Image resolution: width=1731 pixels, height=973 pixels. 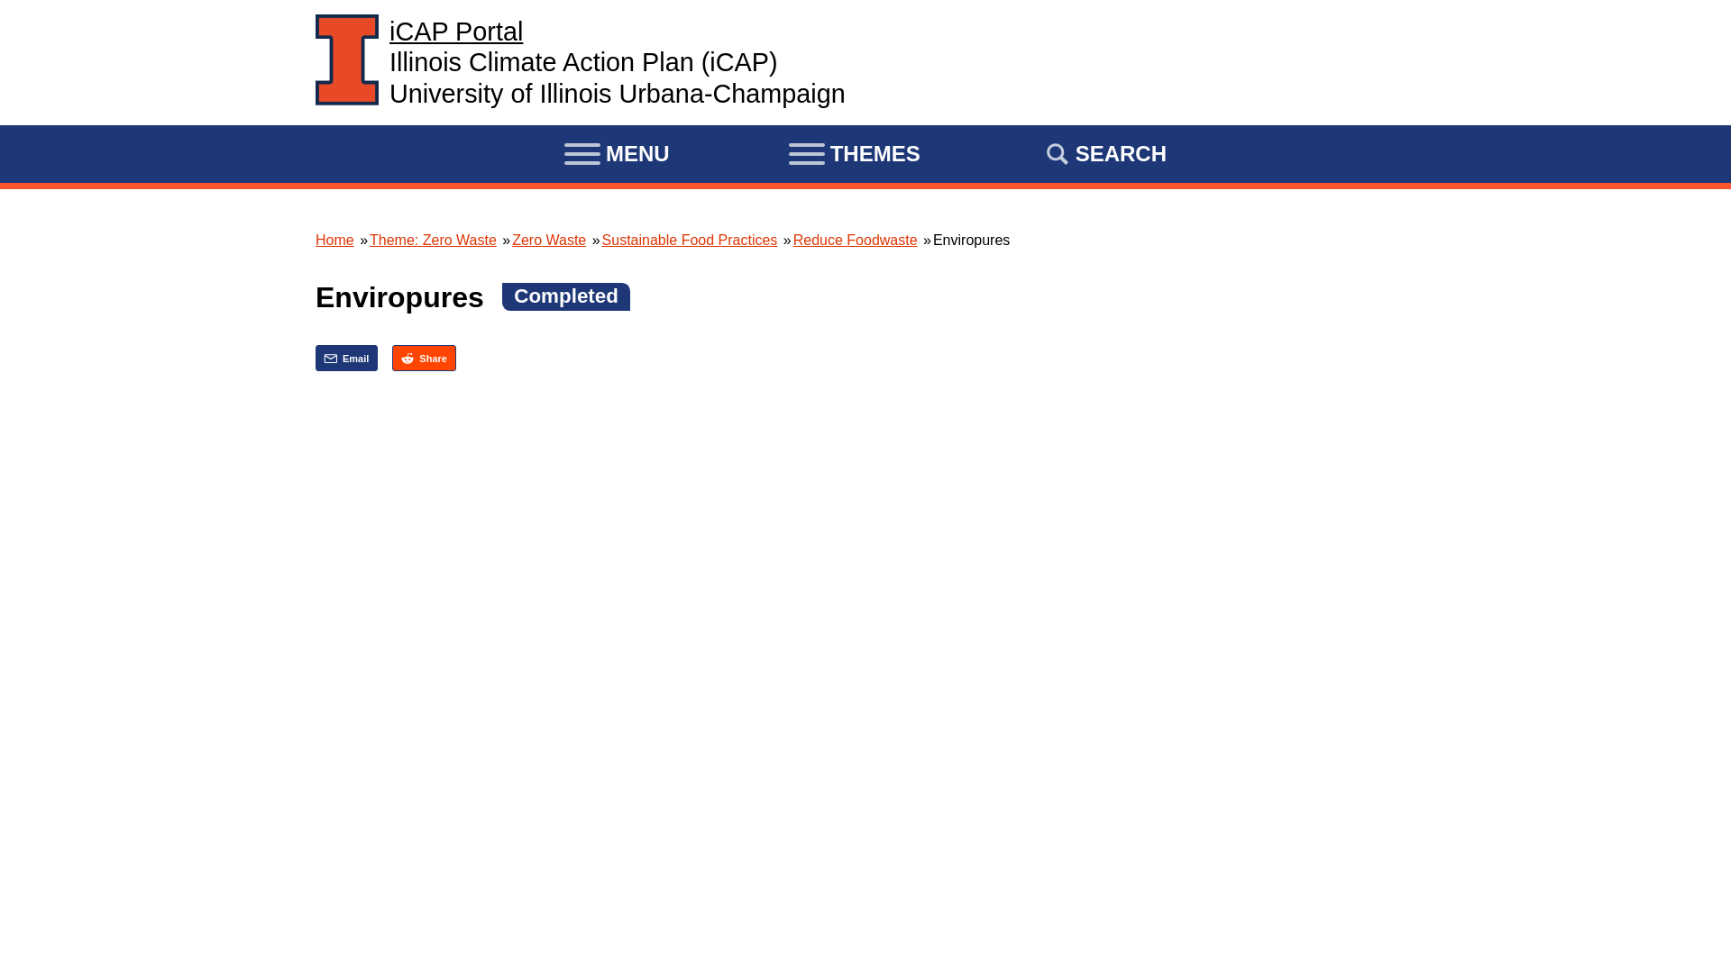 I want to click on Share, so click(x=424, y=358).